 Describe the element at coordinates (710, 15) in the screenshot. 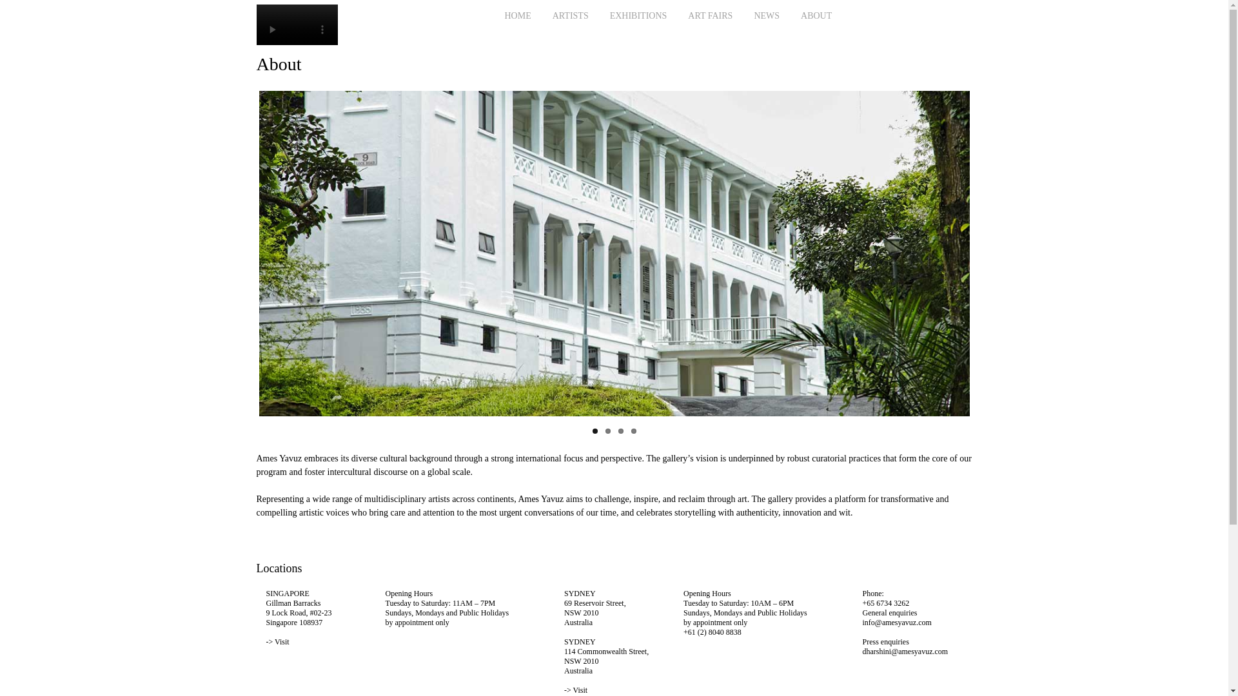

I see `ART FAIRS` at that location.